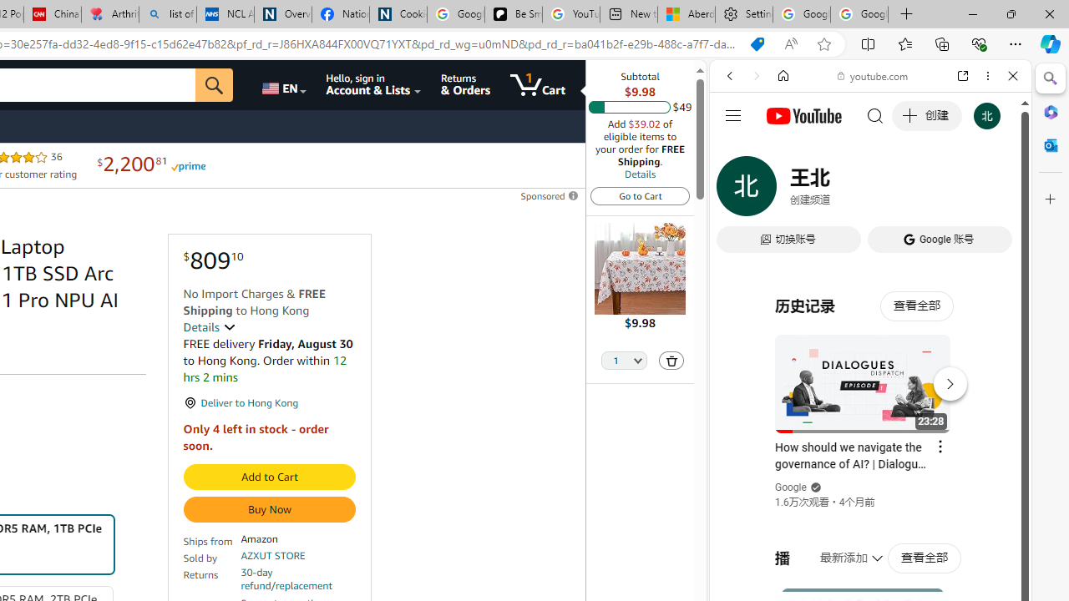  Describe the element at coordinates (110, 15) in the screenshot. I see `Arthritis: Ask Health Professionals` at that location.